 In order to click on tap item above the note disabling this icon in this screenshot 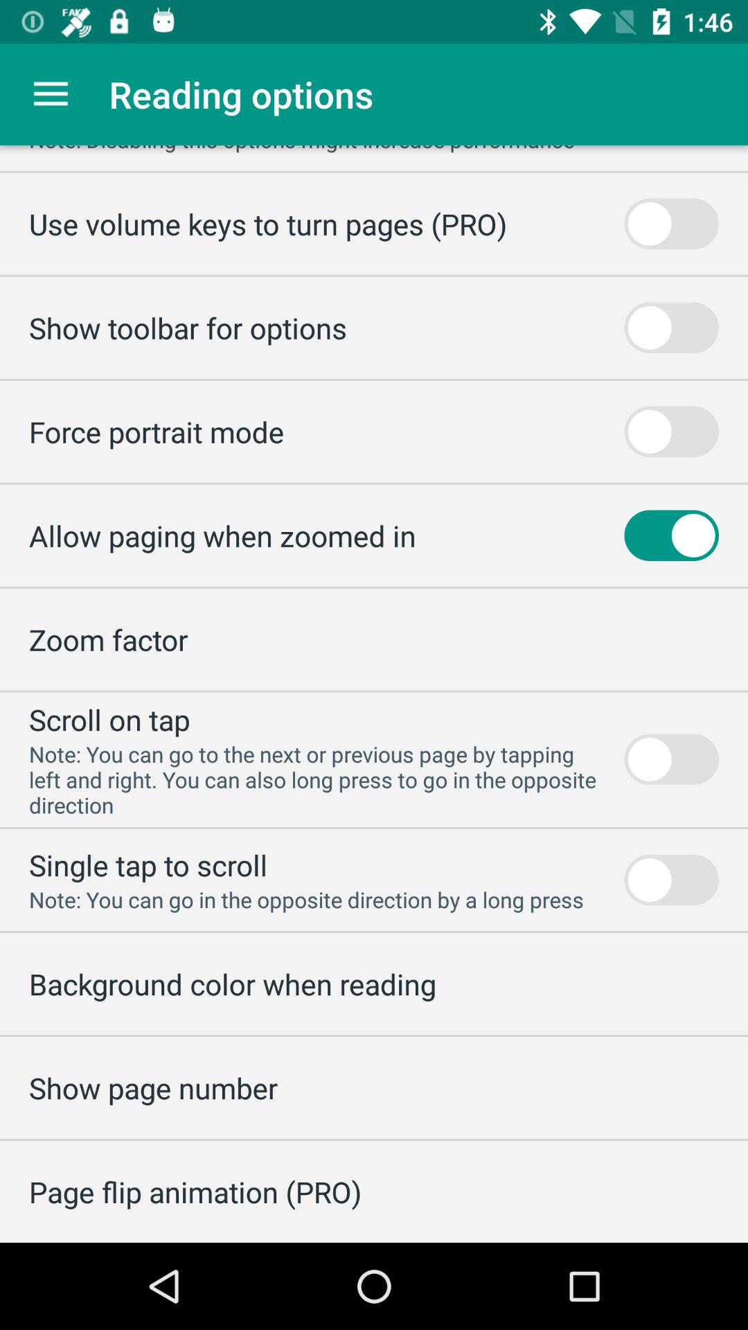, I will do `click(51, 94)`.